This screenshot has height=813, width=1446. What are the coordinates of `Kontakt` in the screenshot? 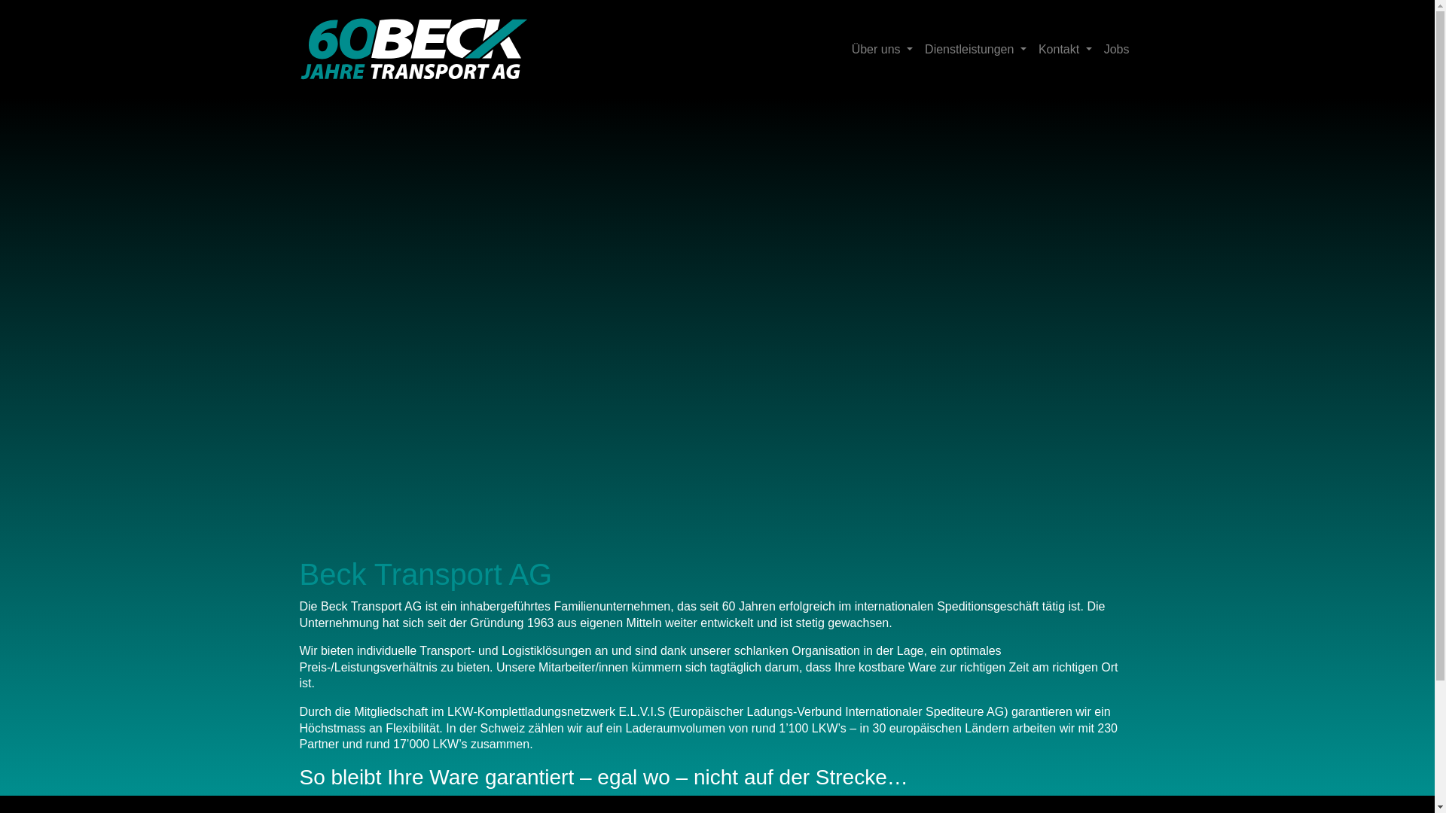 It's located at (1065, 50).